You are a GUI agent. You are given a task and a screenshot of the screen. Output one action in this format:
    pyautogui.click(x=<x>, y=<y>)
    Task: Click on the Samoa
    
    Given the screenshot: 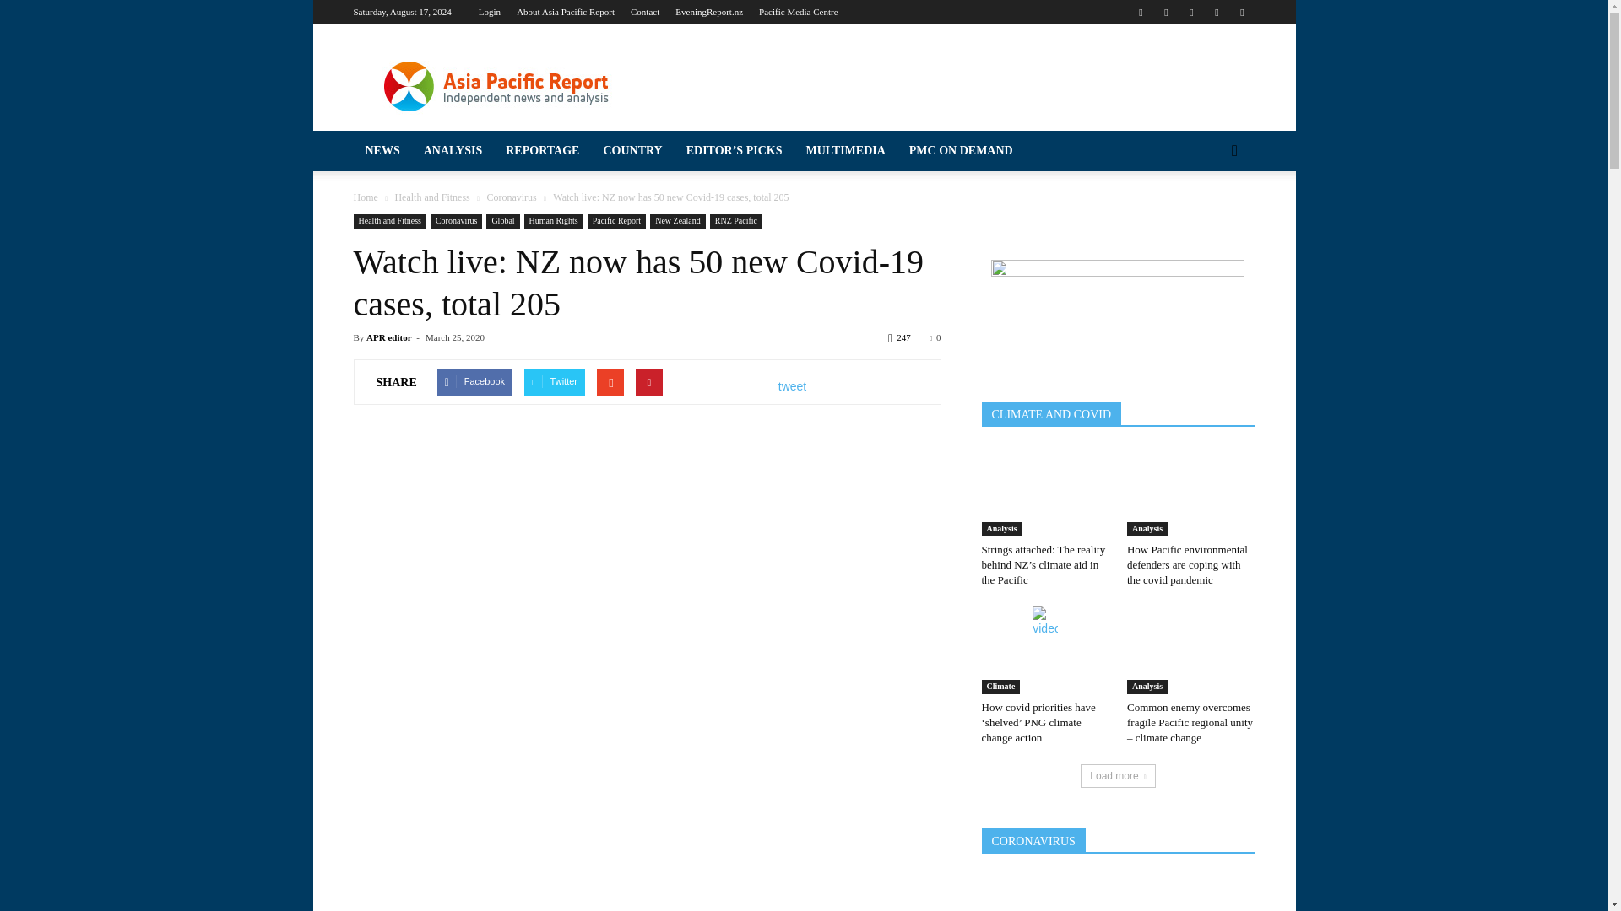 What is the action you would take?
    pyautogui.click(x=156, y=790)
    